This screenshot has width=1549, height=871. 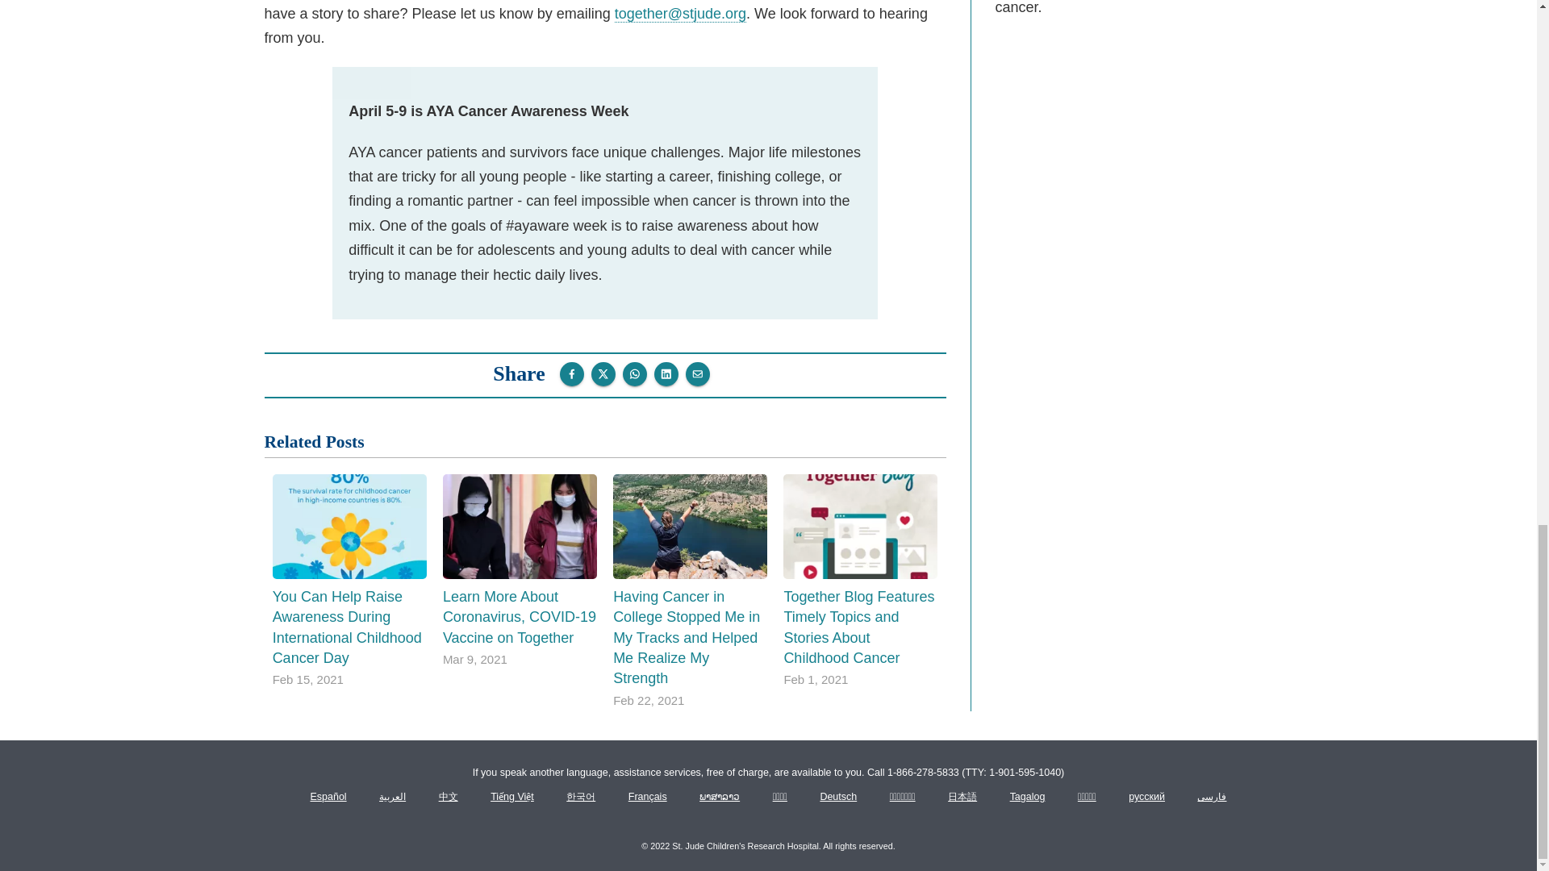 What do you see at coordinates (603, 374) in the screenshot?
I see `Twitter` at bounding box center [603, 374].